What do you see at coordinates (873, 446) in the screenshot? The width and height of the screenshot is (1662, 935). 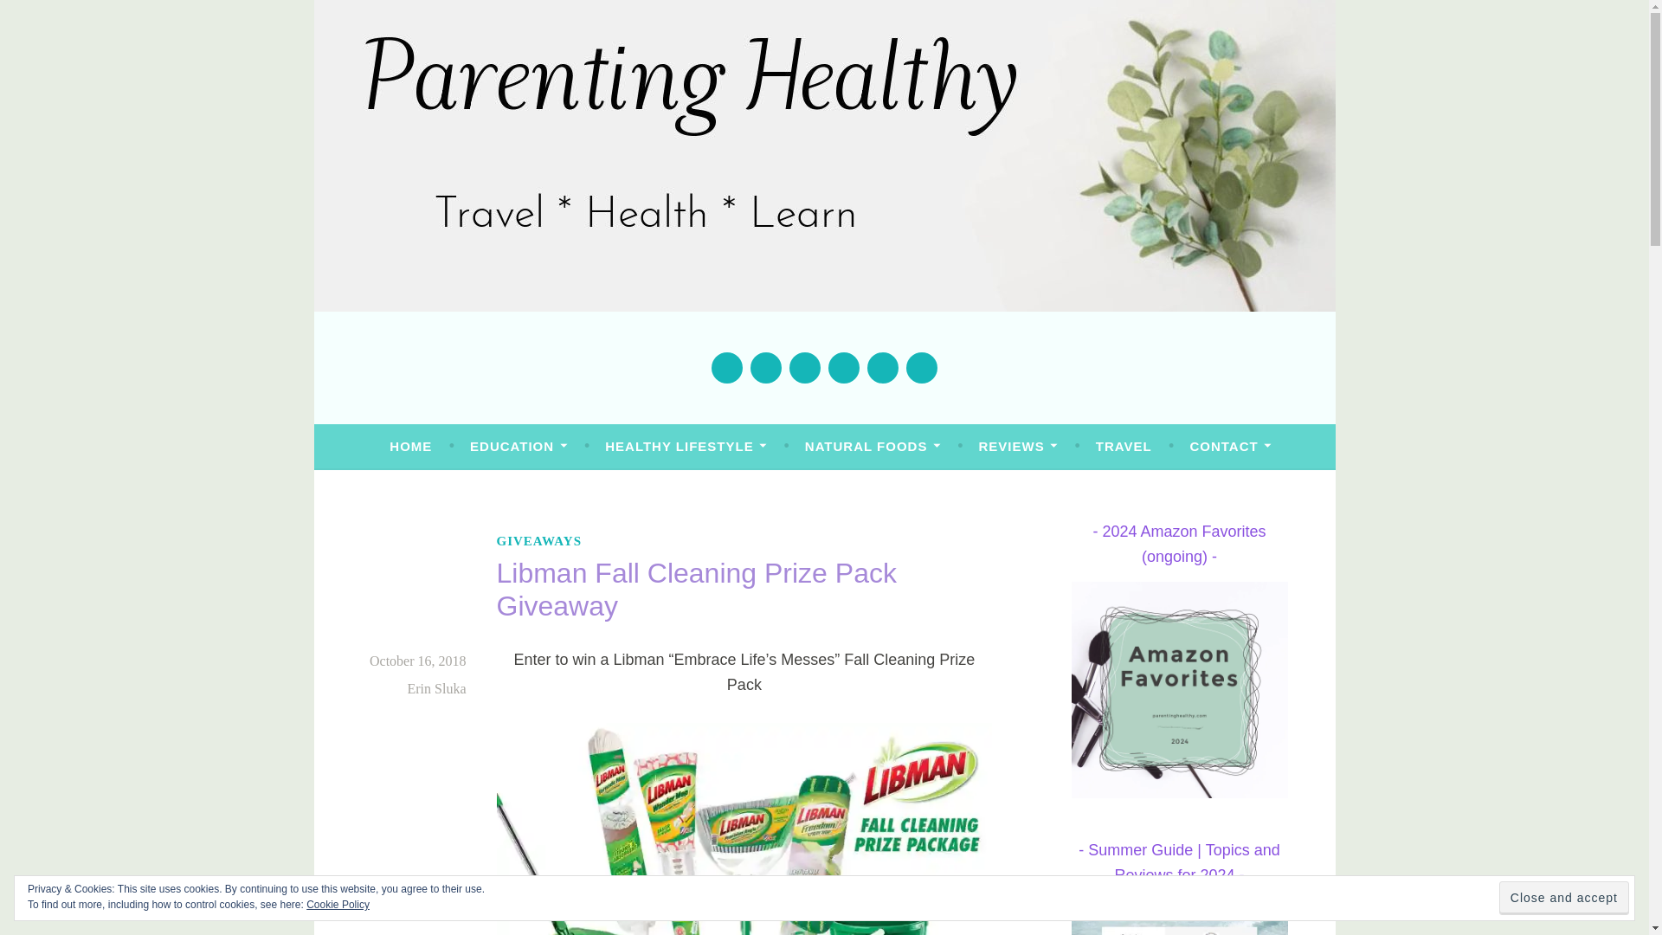 I see `NATURAL FOODS` at bounding box center [873, 446].